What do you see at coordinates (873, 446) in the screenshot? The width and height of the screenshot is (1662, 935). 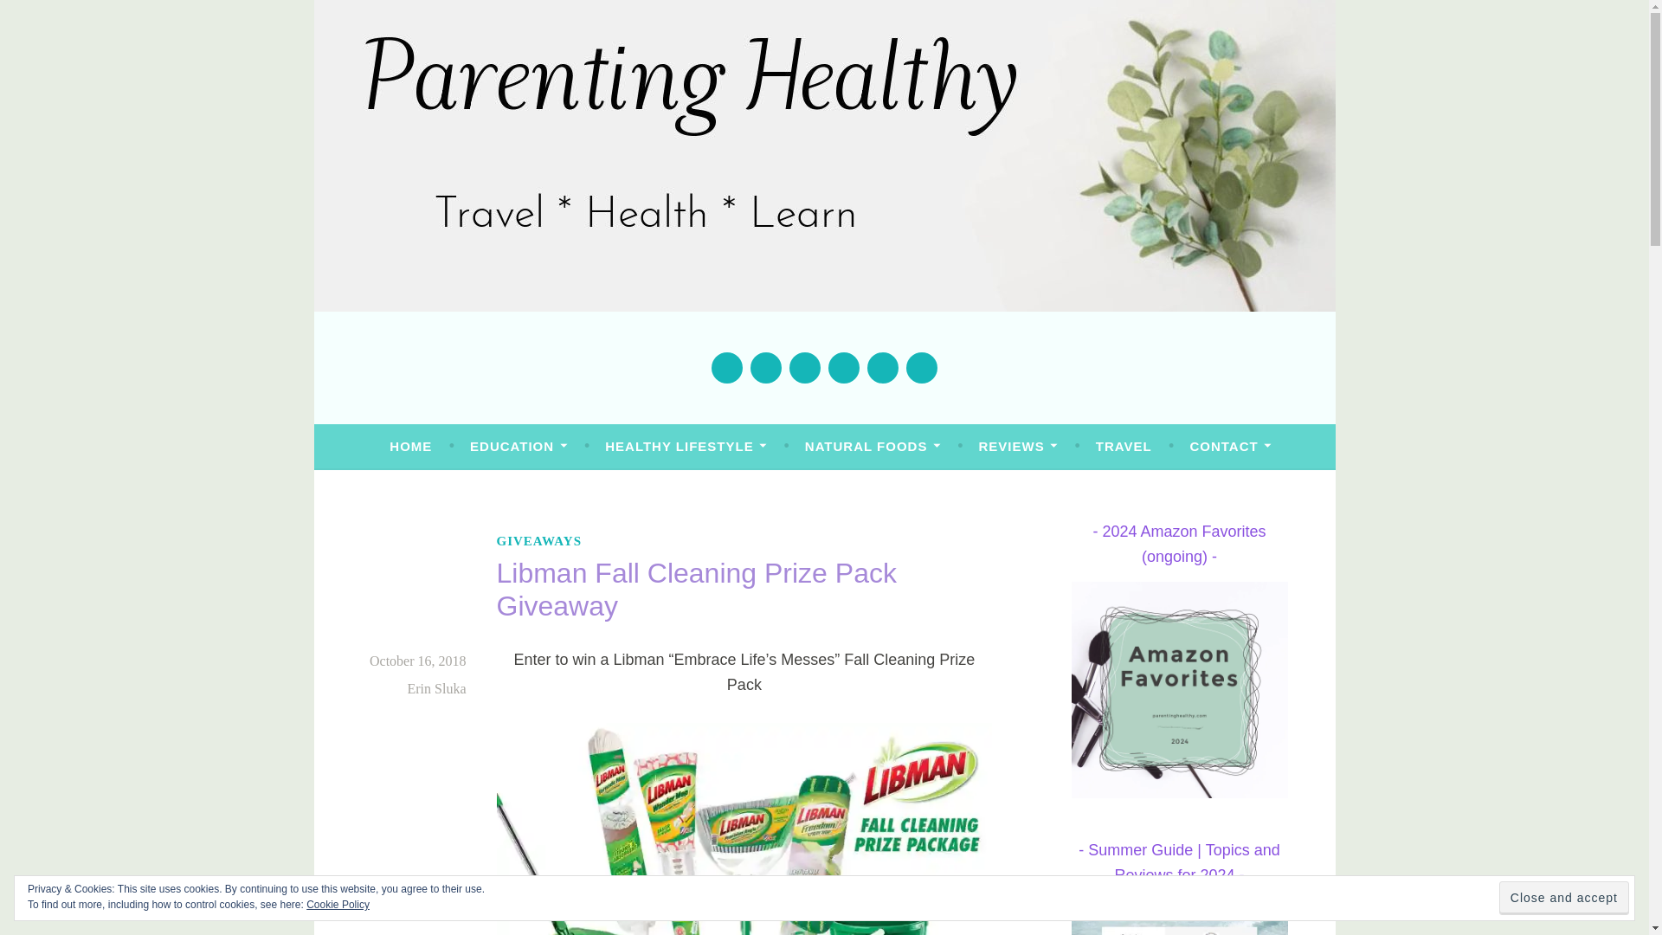 I see `NATURAL FOODS` at bounding box center [873, 446].